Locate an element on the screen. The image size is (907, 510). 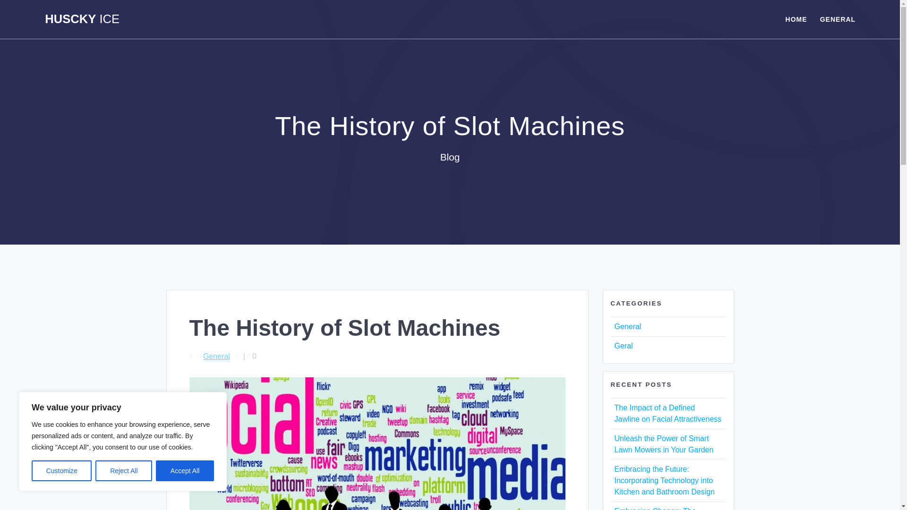
The Impact of a Defined Jawline on Facial Attractiveness is located at coordinates (667, 414).